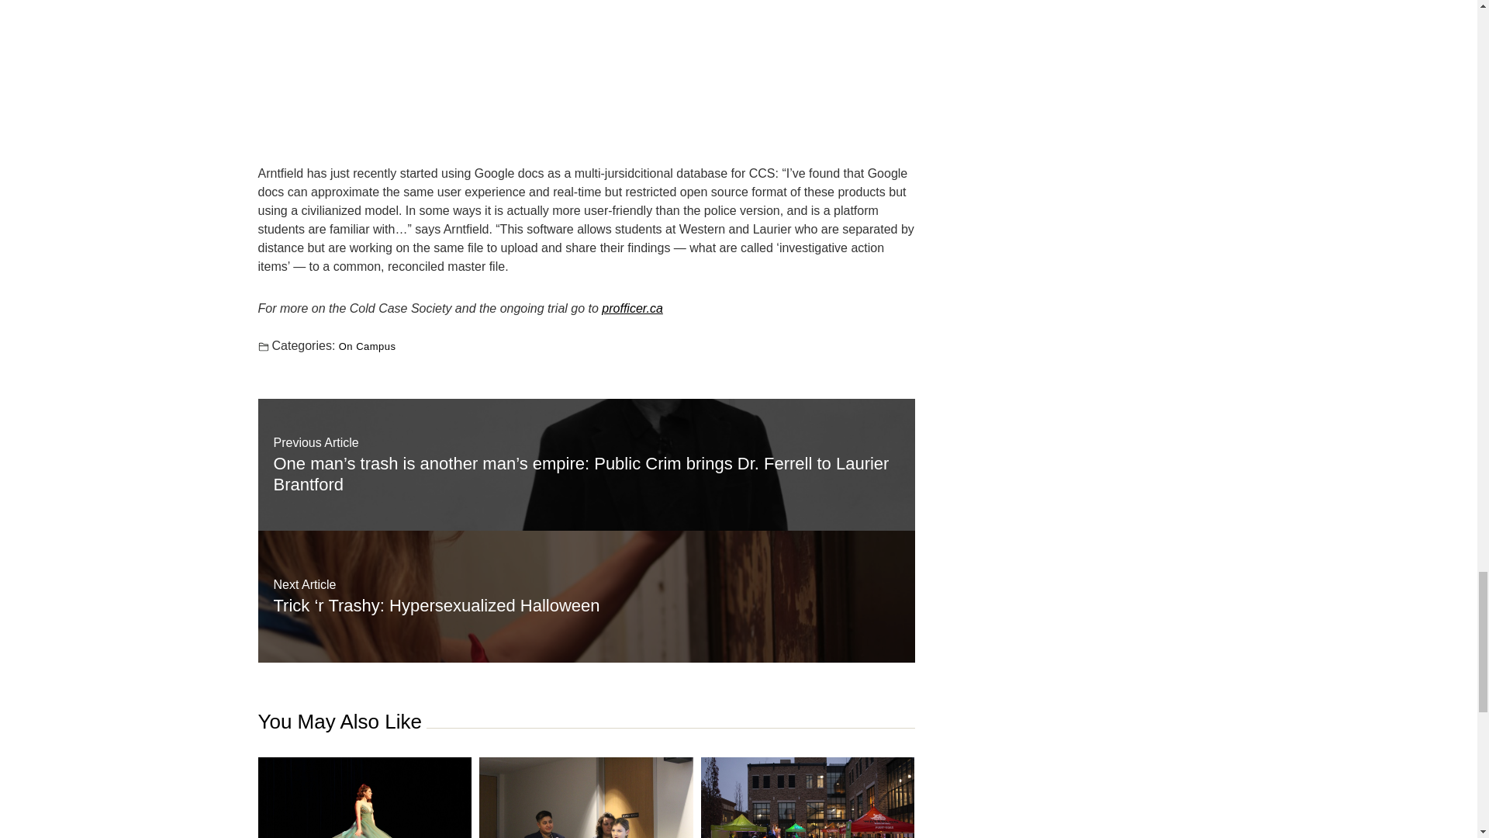  What do you see at coordinates (631, 308) in the screenshot?
I see `profficer.ca` at bounding box center [631, 308].